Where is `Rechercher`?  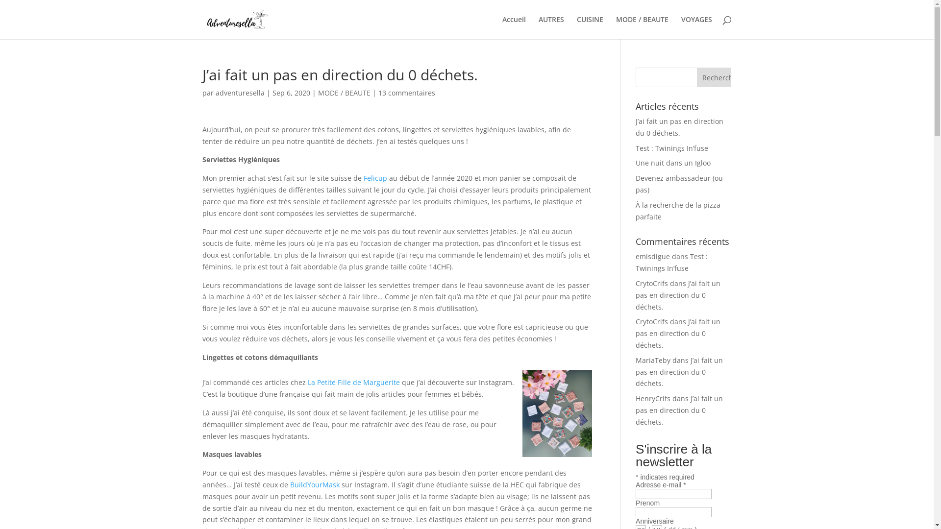
Rechercher is located at coordinates (714, 77).